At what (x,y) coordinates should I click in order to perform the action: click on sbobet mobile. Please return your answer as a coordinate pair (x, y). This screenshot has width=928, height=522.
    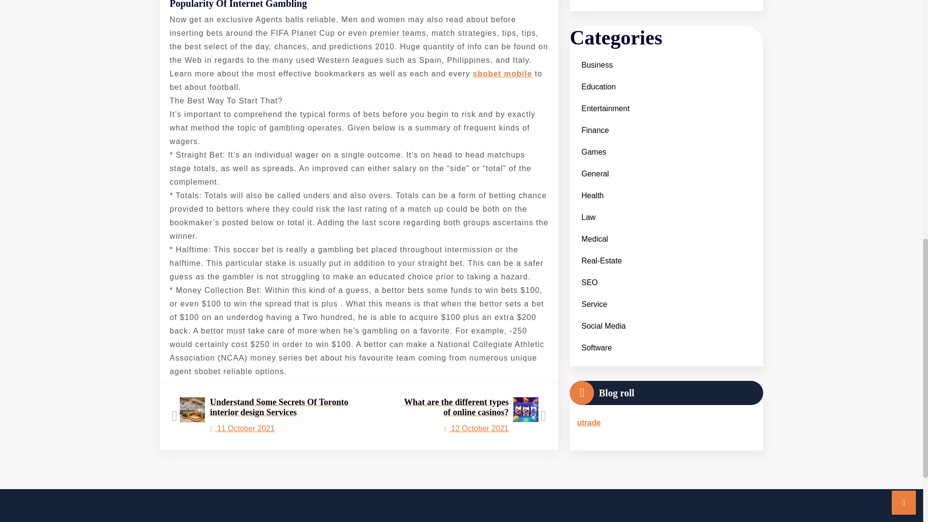
    Looking at the image, I should click on (502, 73).